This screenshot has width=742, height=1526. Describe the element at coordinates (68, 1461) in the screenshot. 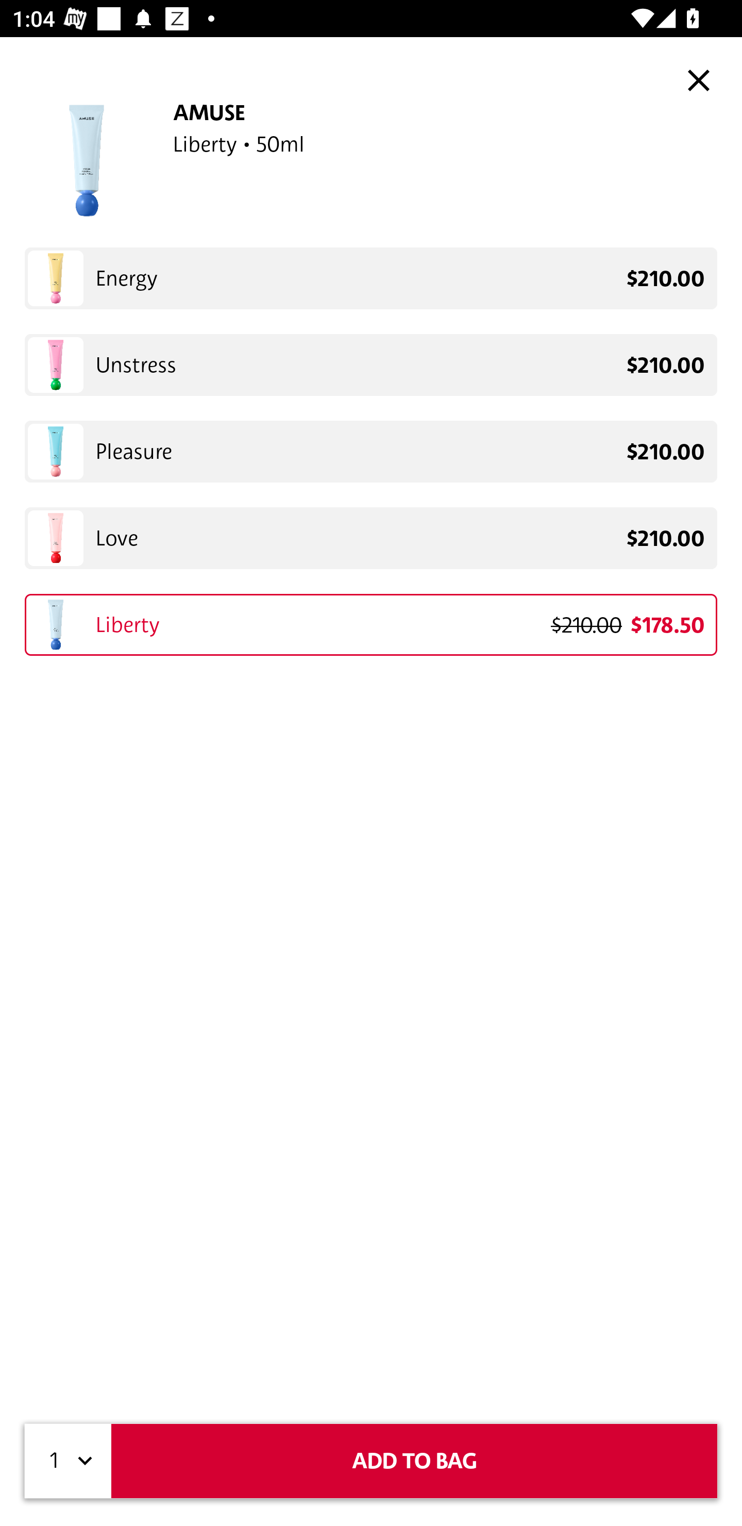

I see `1` at that location.